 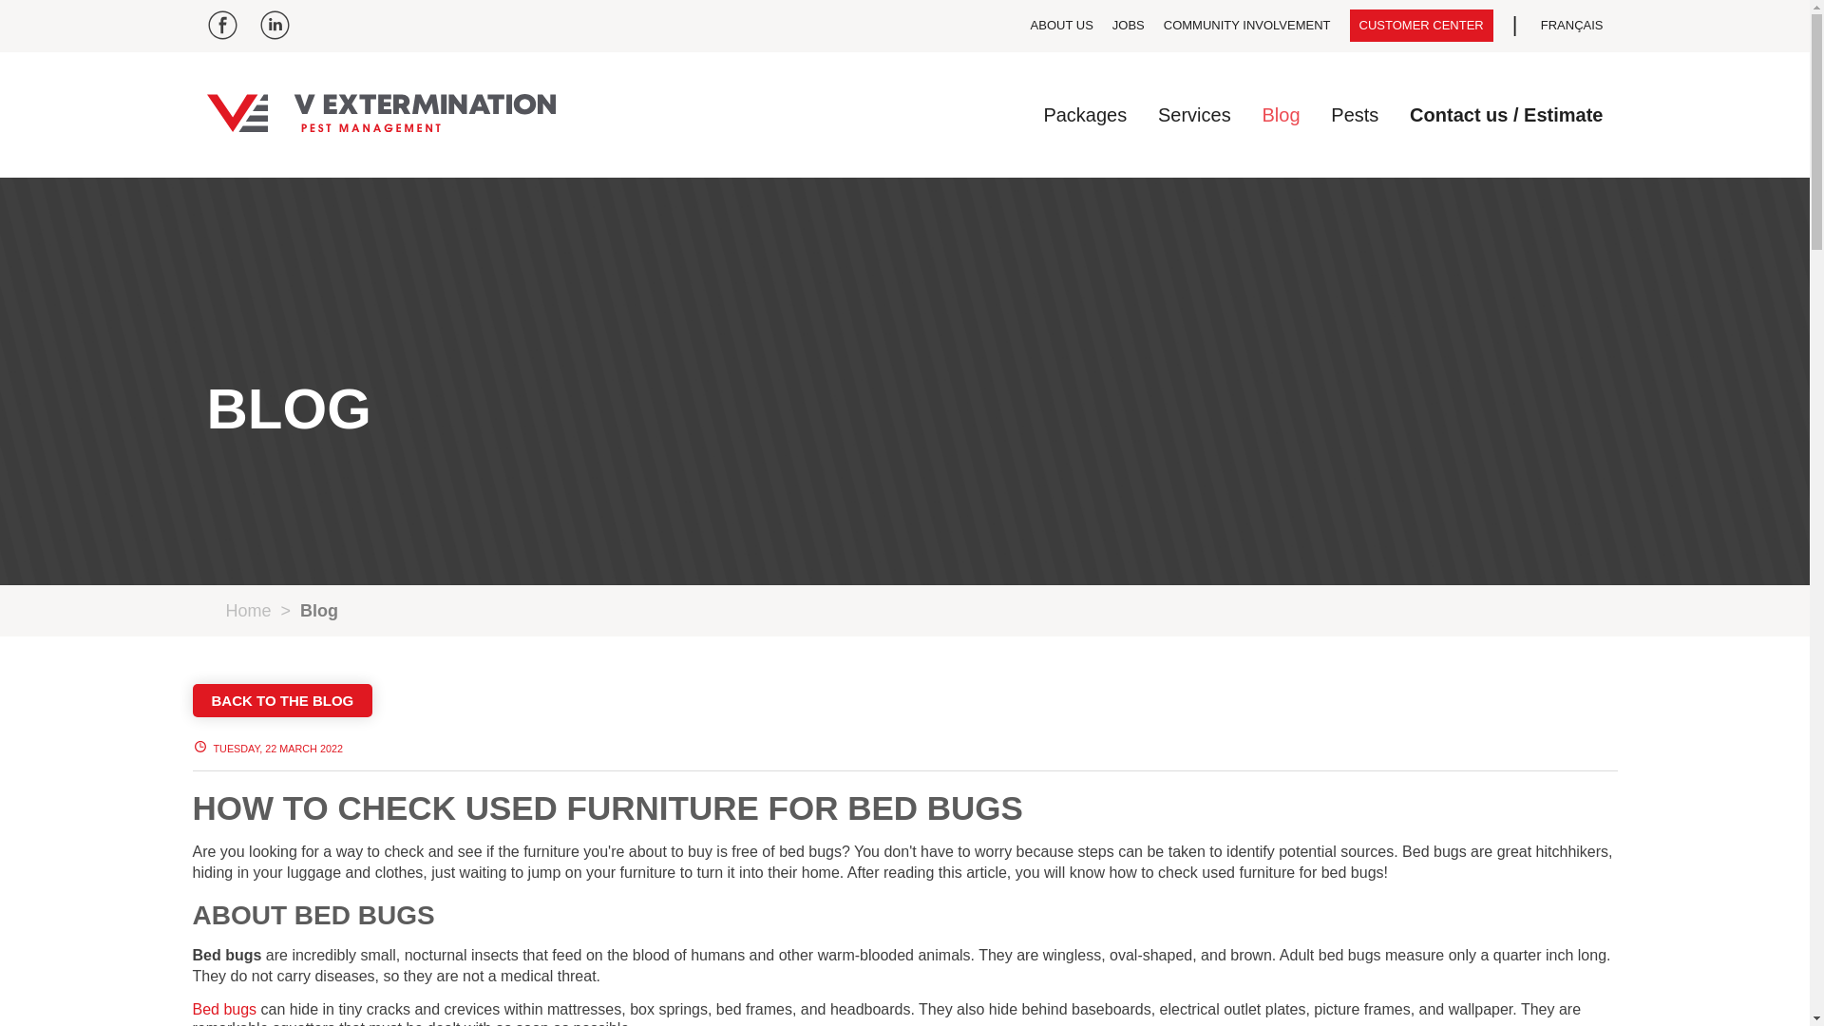 I want to click on Services, so click(x=1195, y=114).